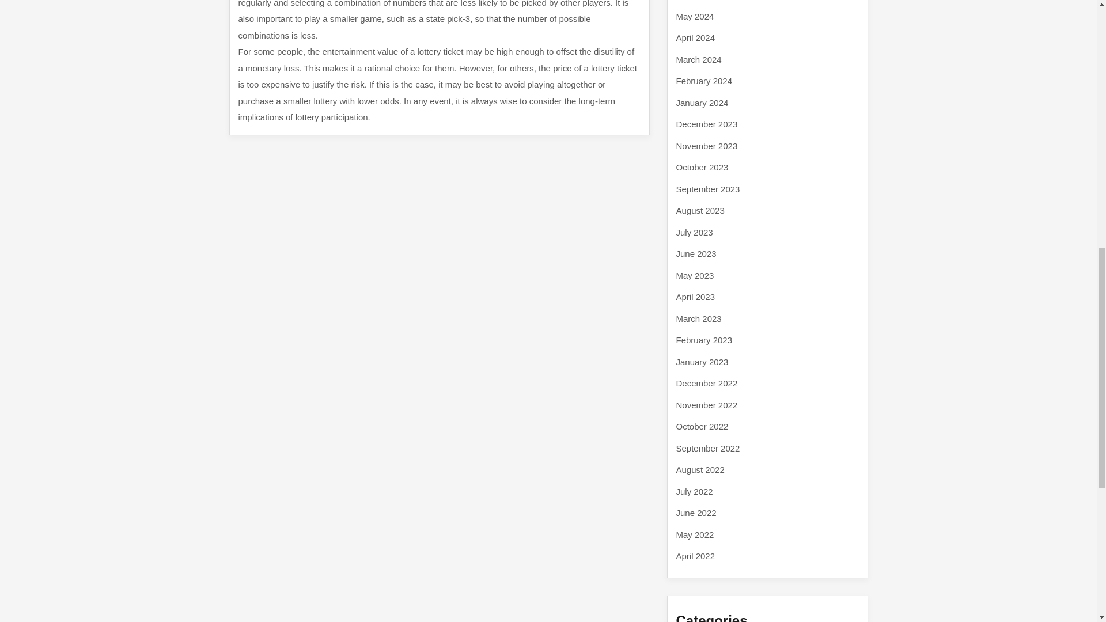 The width and height of the screenshot is (1106, 622). Describe the element at coordinates (696, 556) in the screenshot. I see `April 2022` at that location.